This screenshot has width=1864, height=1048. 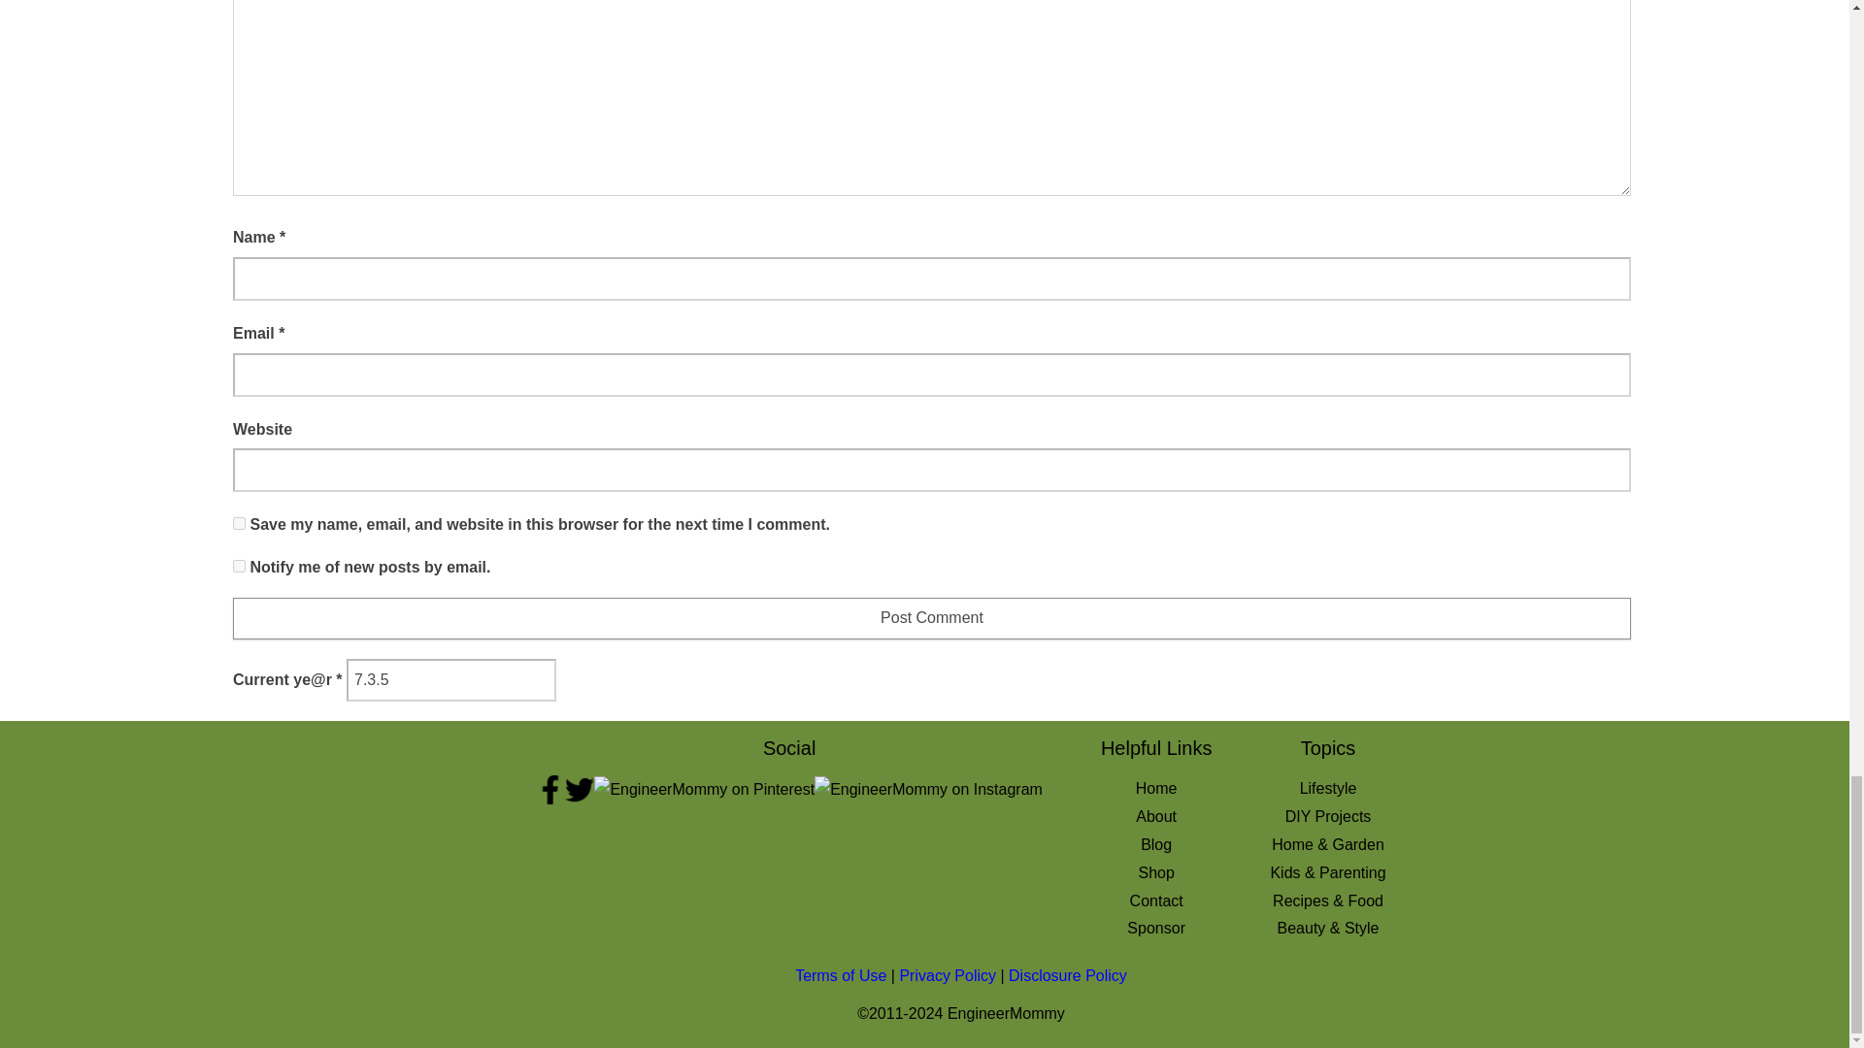 I want to click on subscribe, so click(x=239, y=565).